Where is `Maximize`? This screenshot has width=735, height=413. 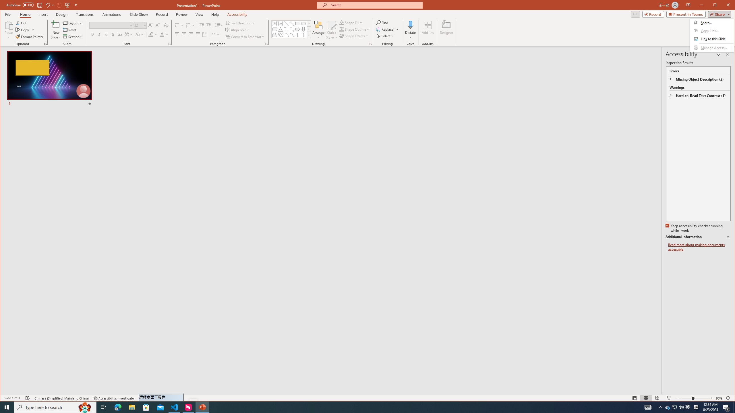 Maximize is located at coordinates (723, 5).